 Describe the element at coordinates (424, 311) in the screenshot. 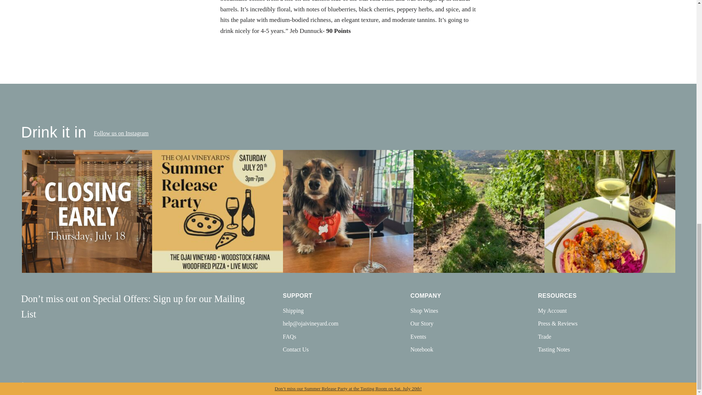

I see `Shop Wines` at that location.